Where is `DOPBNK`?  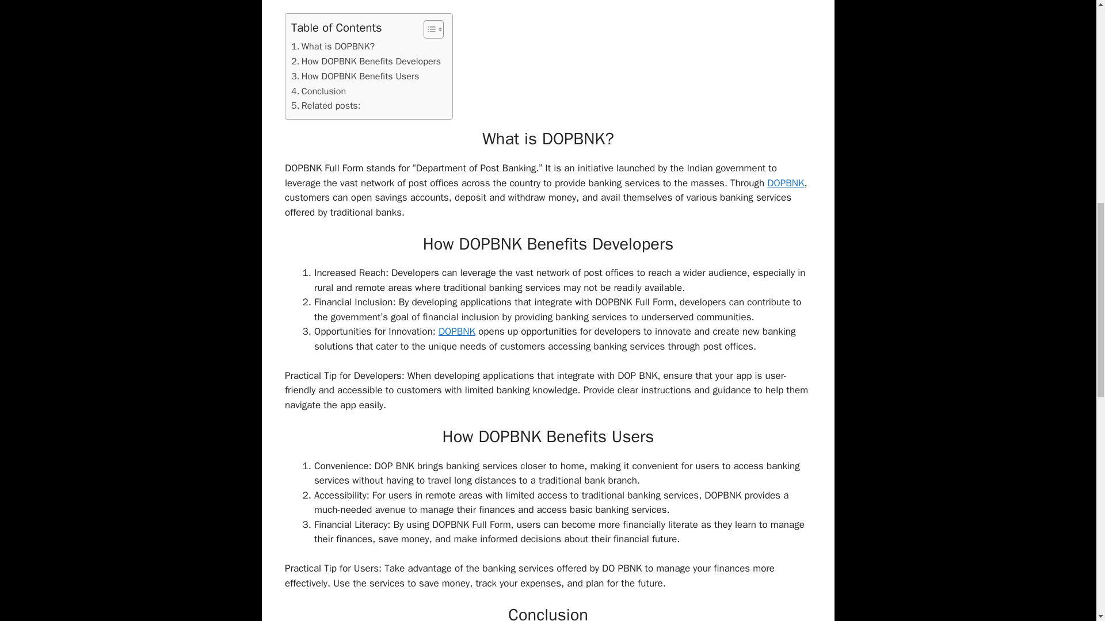
DOPBNK is located at coordinates (457, 331).